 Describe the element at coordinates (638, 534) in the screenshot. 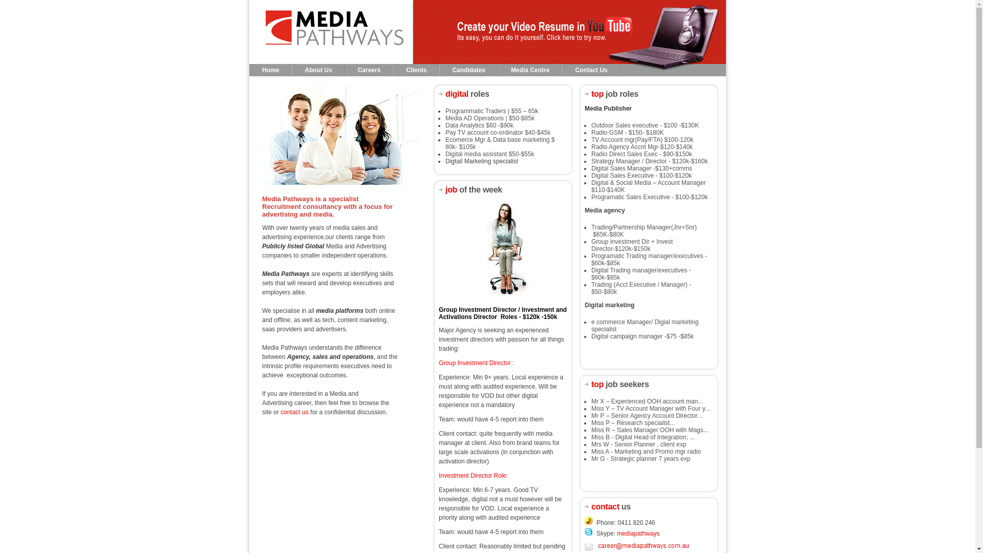

I see `mediapathways` at that location.